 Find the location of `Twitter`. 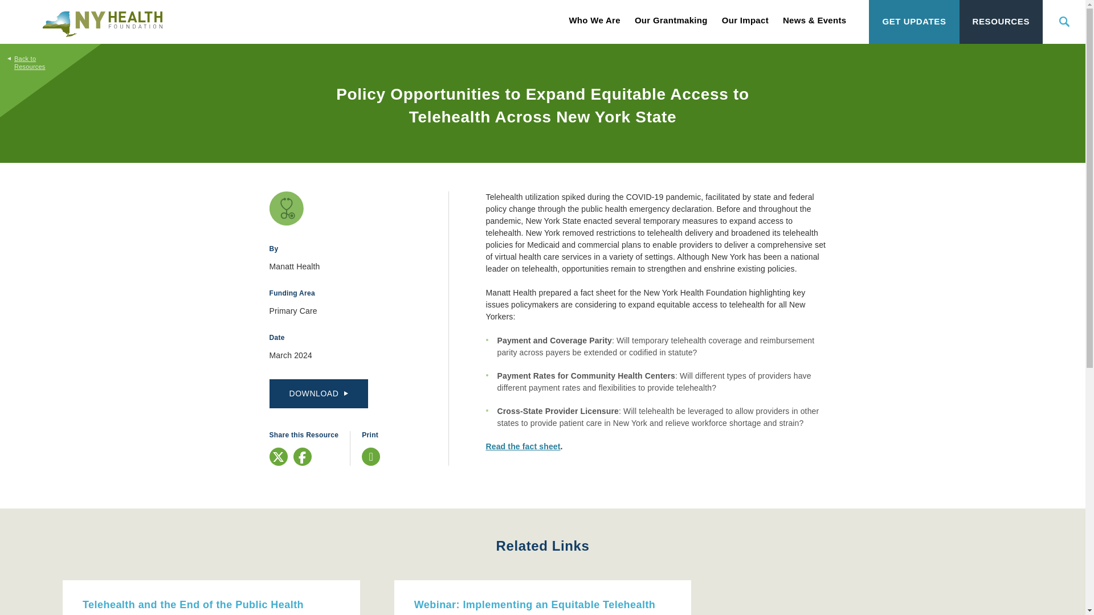

Twitter is located at coordinates (278, 457).